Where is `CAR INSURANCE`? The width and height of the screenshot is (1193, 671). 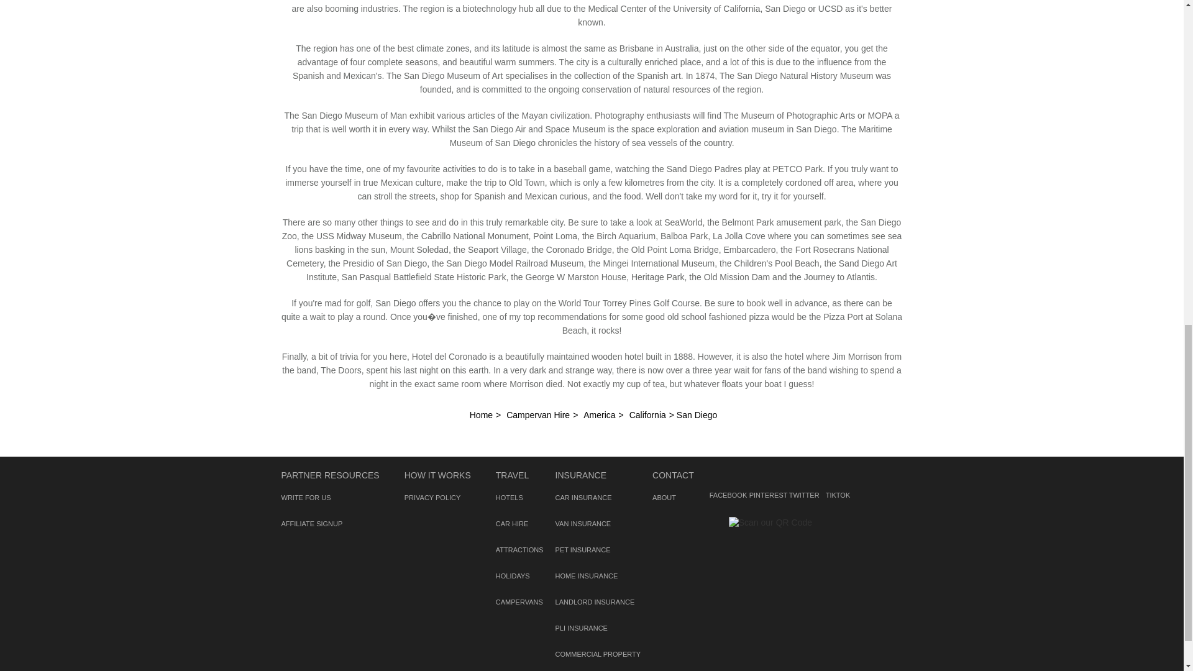 CAR INSURANCE is located at coordinates (583, 497).